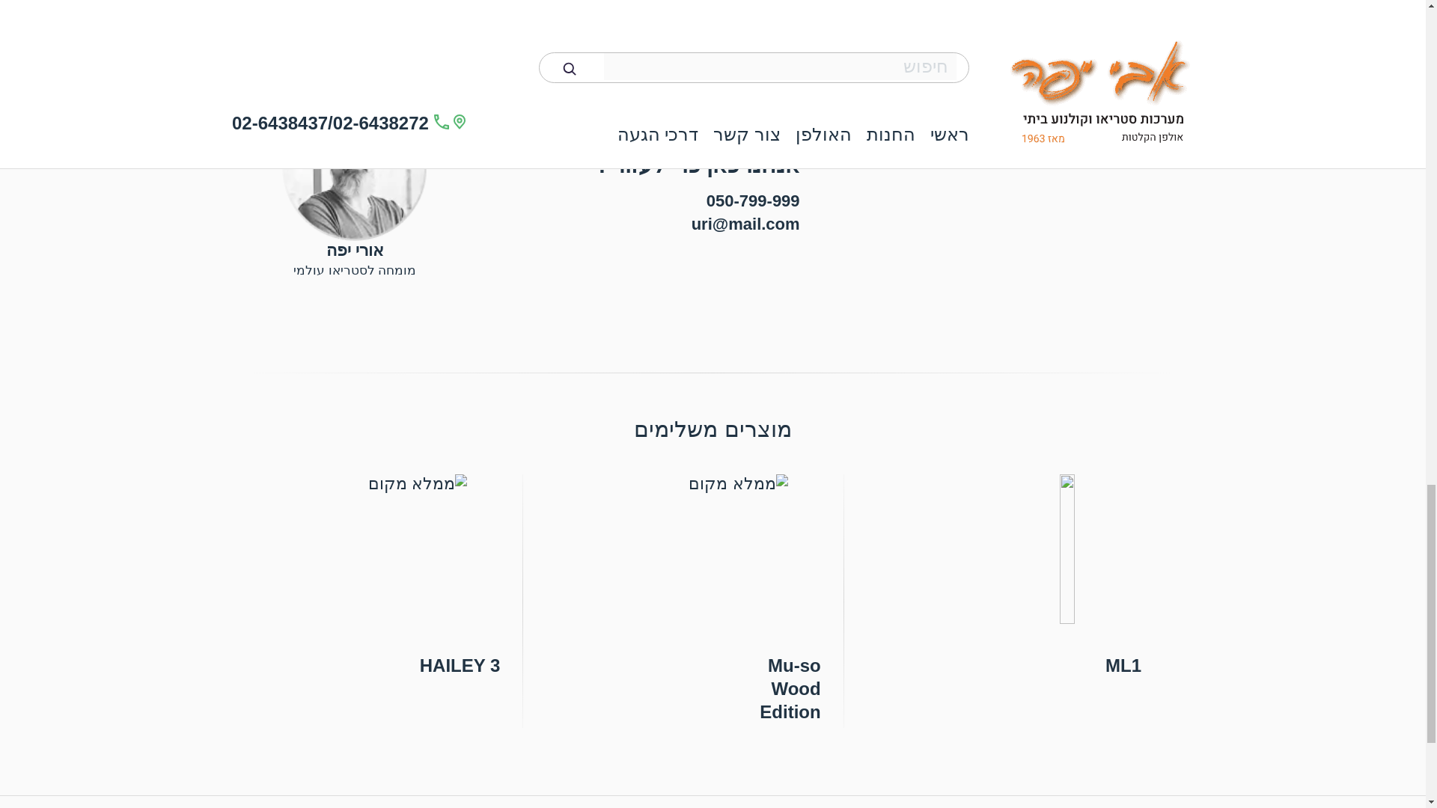  What do you see at coordinates (392, 578) in the screenshot?
I see `HAILEY 3` at bounding box center [392, 578].